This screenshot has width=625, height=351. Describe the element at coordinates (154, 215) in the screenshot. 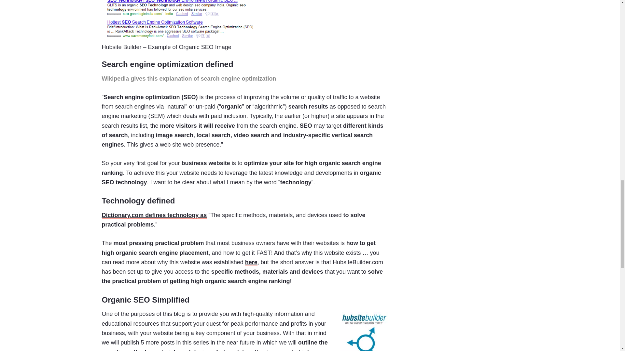

I see `Dictionary.com defines technology as` at that location.